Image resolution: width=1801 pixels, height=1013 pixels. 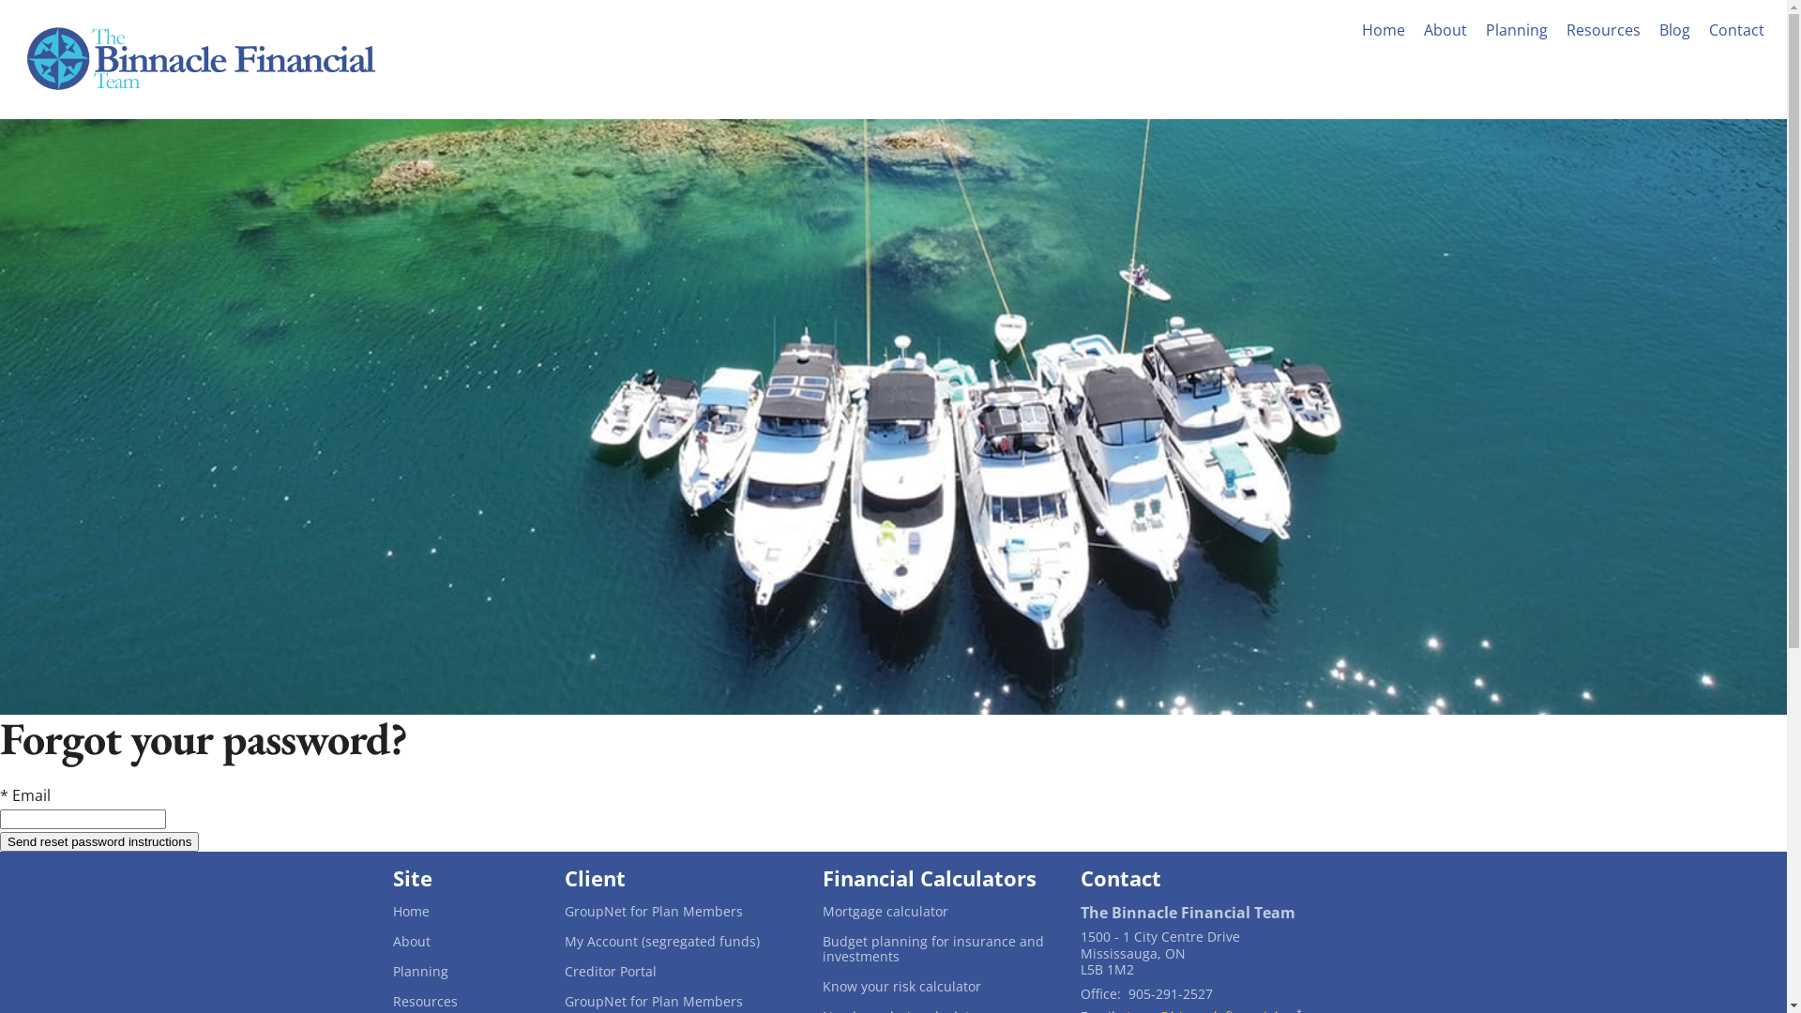 I want to click on Planning, so click(x=1517, y=30).